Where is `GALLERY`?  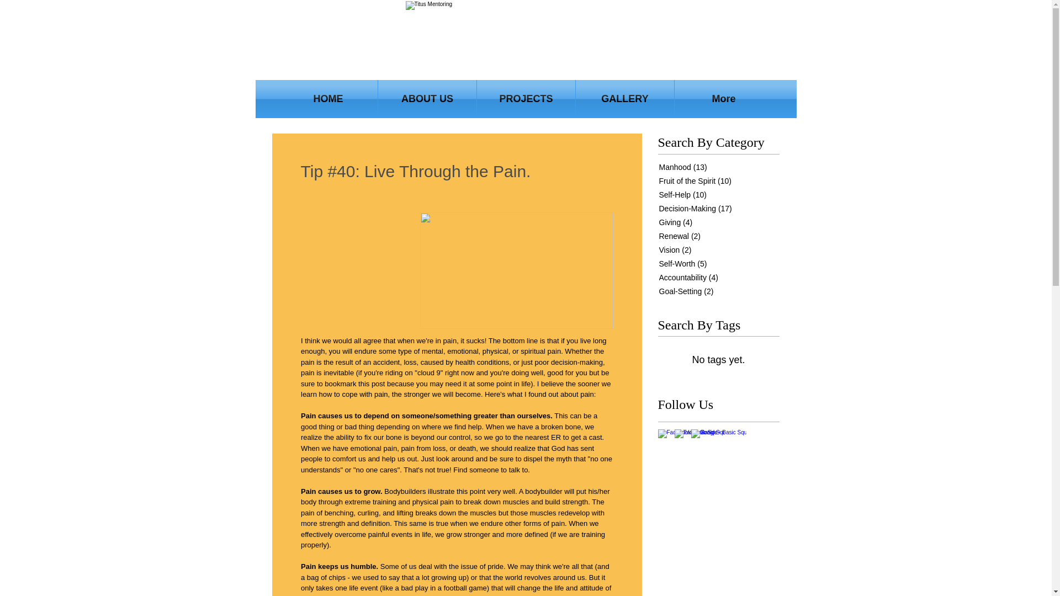
GALLERY is located at coordinates (625, 98).